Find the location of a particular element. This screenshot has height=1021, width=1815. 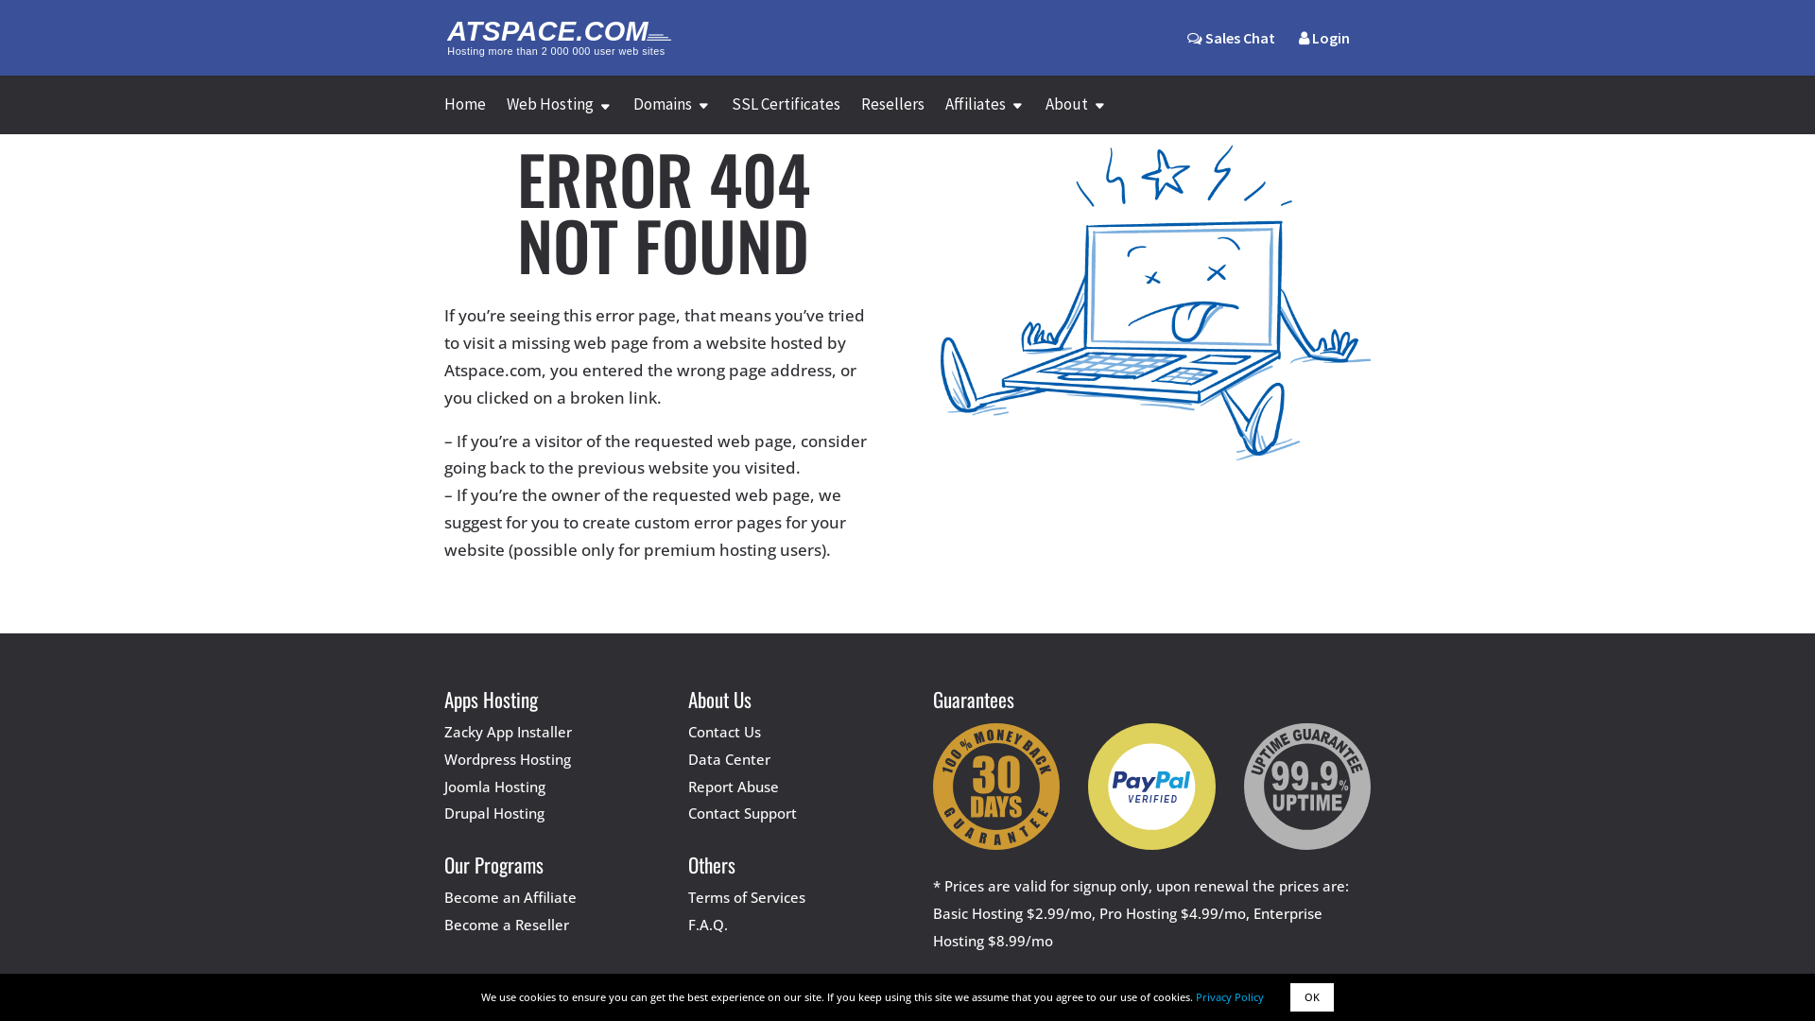

Become a Reseller is located at coordinates (507, 925).